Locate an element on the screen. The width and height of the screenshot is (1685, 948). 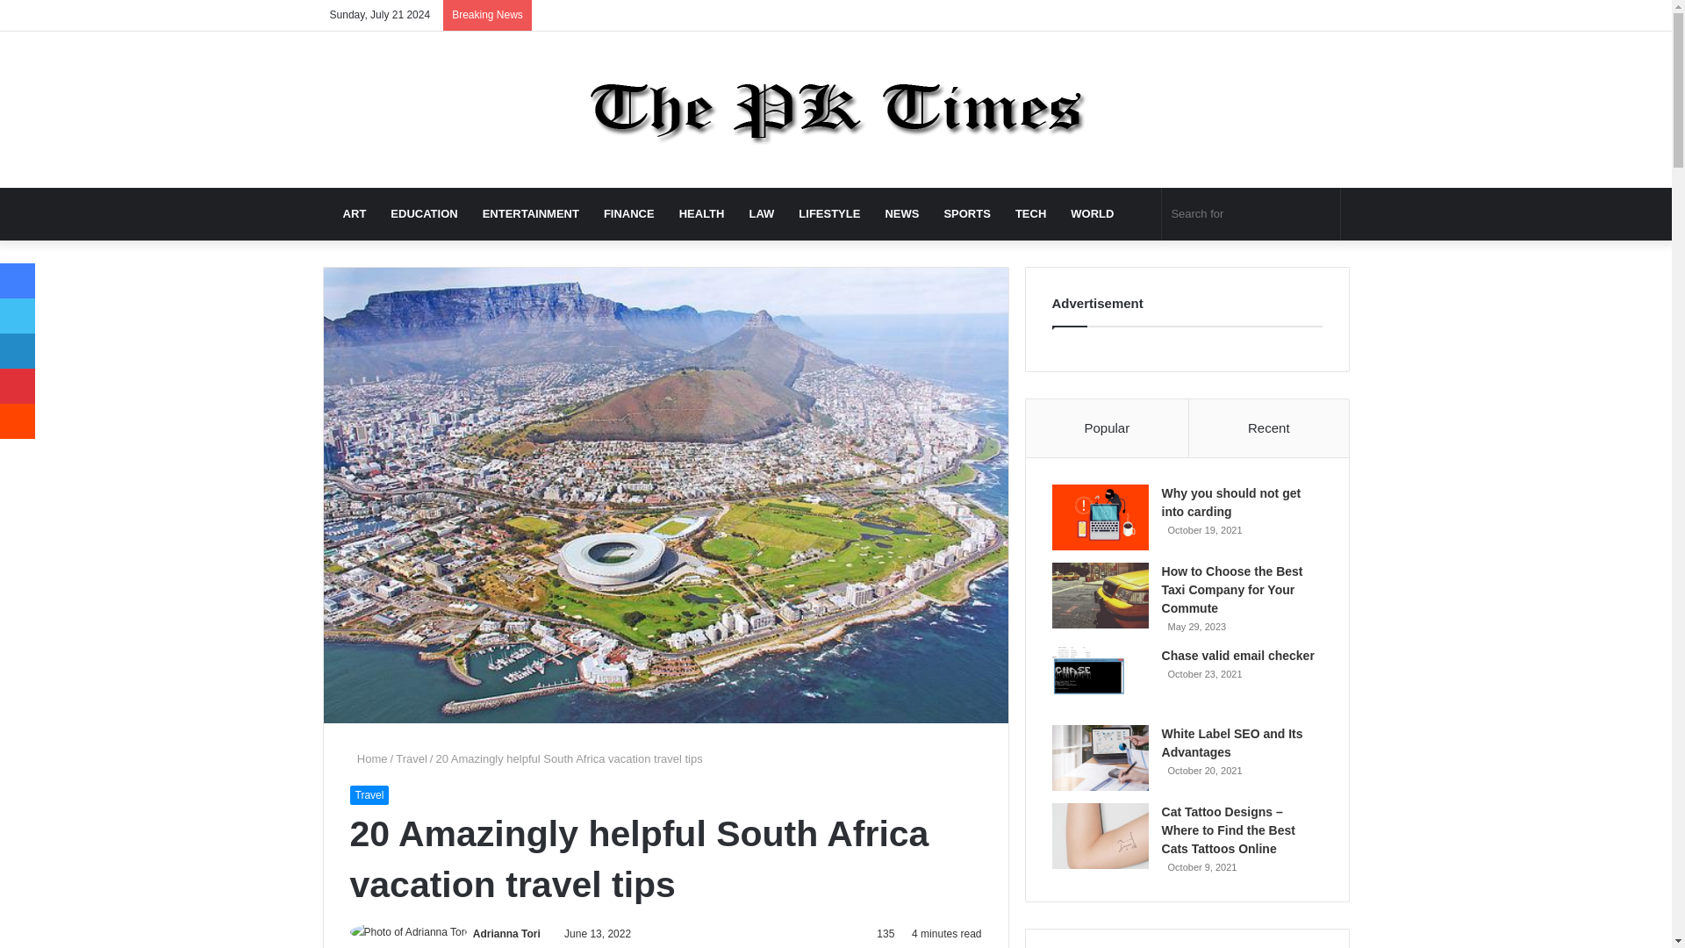
Home is located at coordinates (368, 758).